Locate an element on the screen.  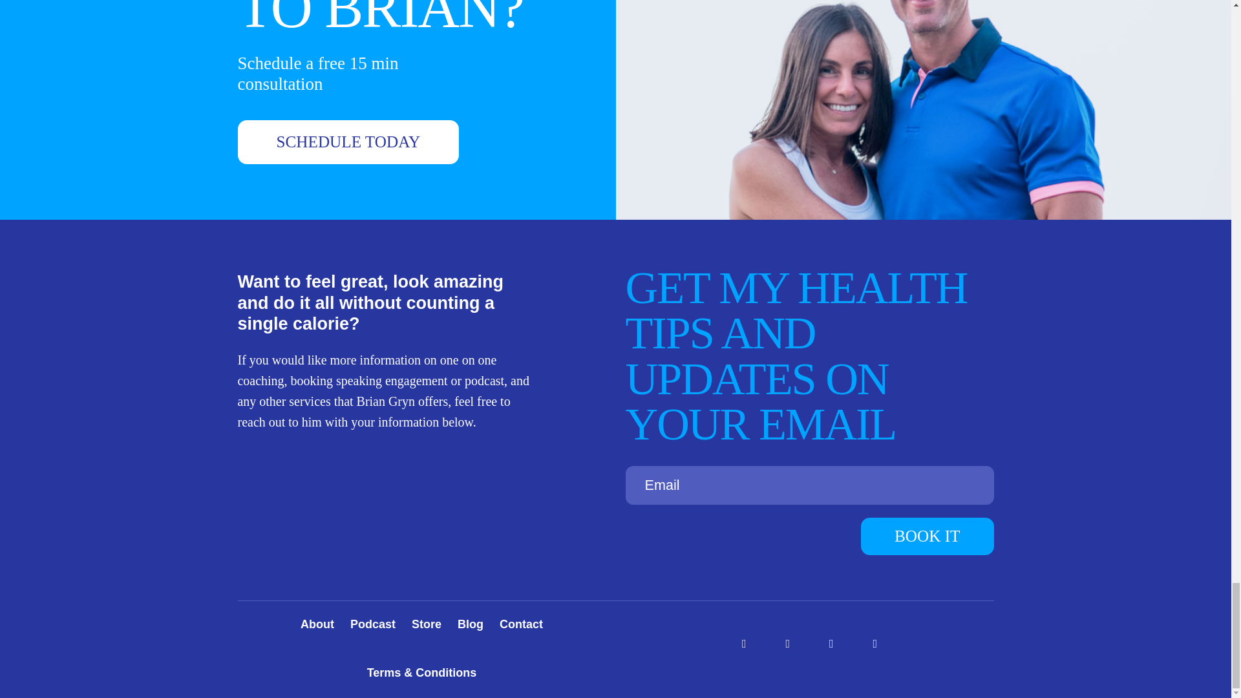
BOOK IT is located at coordinates (927, 536).